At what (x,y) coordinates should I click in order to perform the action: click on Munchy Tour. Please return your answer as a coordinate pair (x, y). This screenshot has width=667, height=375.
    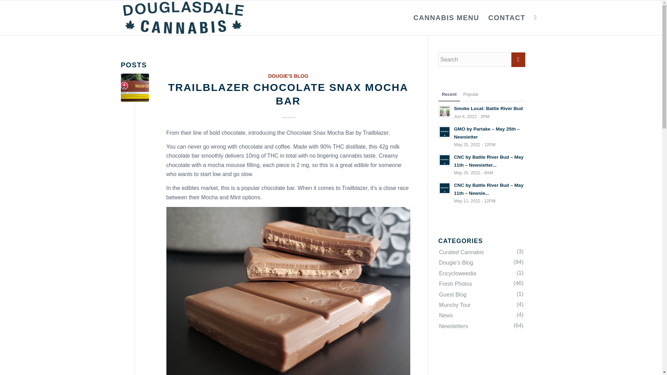
    Looking at the image, I should click on (481, 112).